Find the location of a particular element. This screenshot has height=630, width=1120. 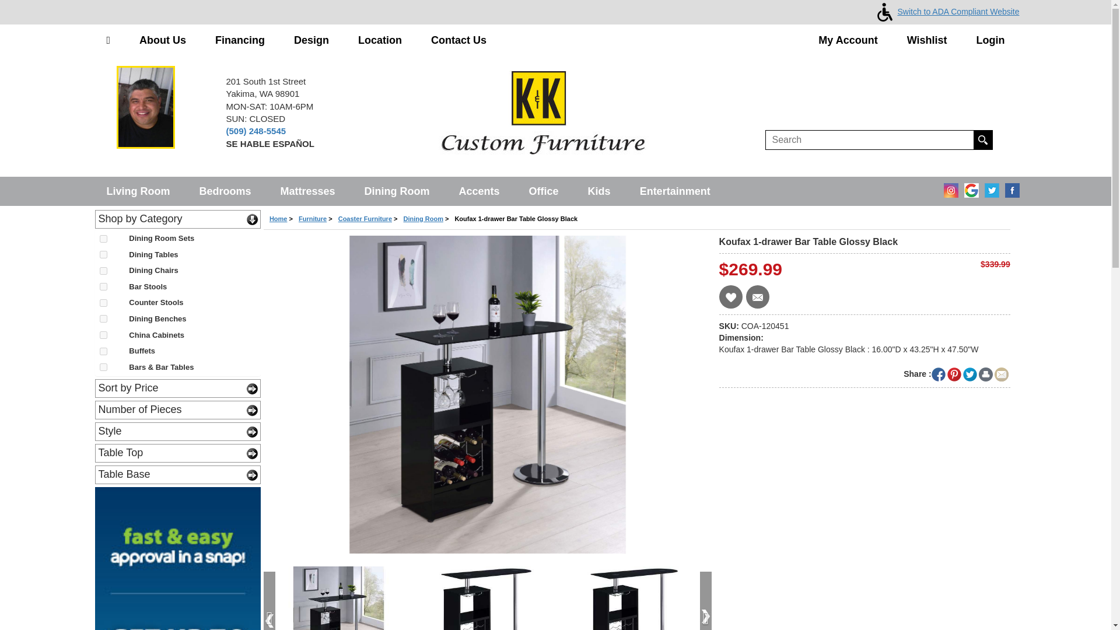

213 is located at coordinates (103, 367).